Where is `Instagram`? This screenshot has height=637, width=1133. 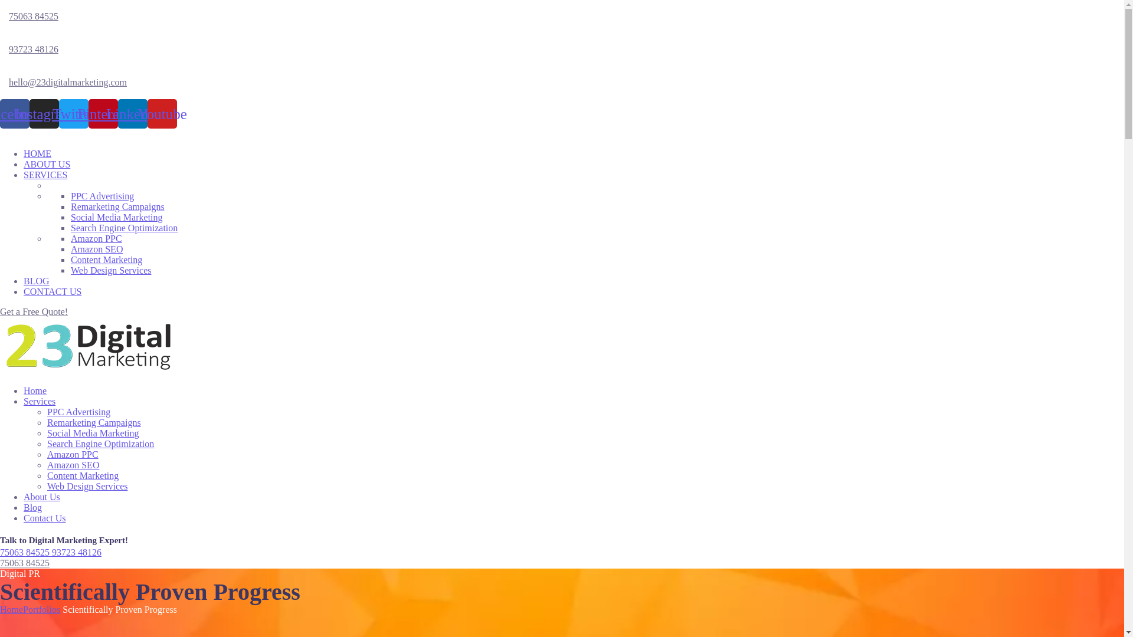
Instagram is located at coordinates (44, 114).